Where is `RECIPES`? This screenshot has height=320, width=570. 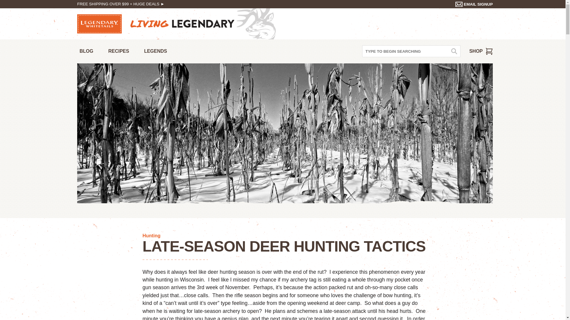
RECIPES is located at coordinates (119, 52).